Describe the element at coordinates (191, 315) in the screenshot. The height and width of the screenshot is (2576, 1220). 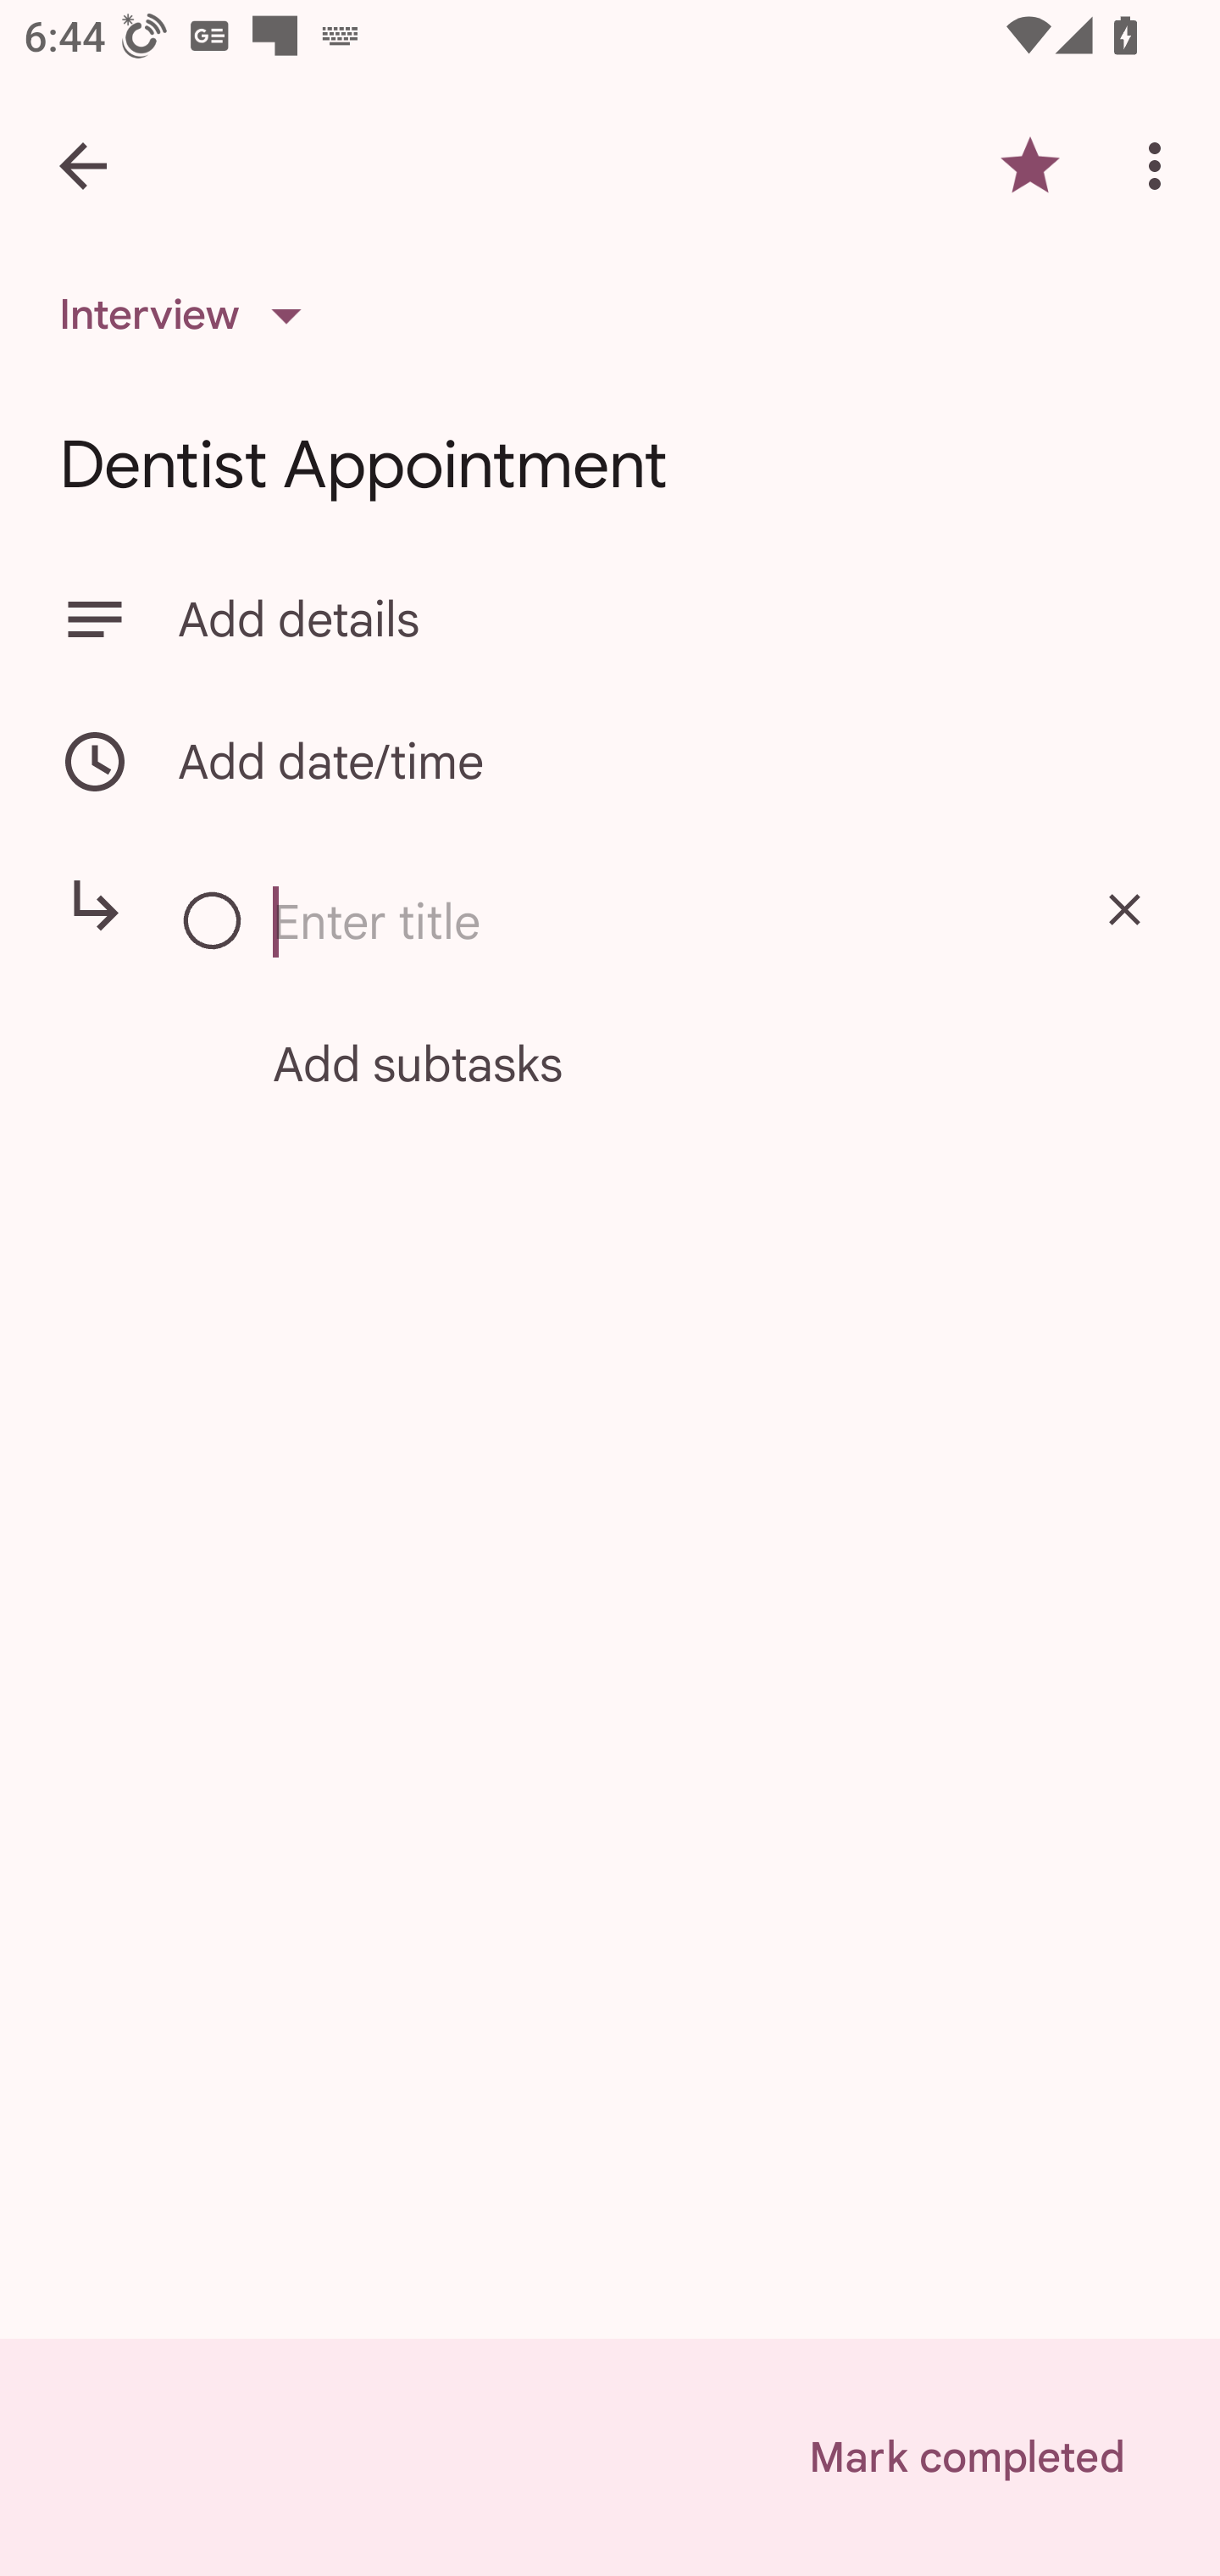
I see `Interview List, Interview selected, 1 of 4` at that location.